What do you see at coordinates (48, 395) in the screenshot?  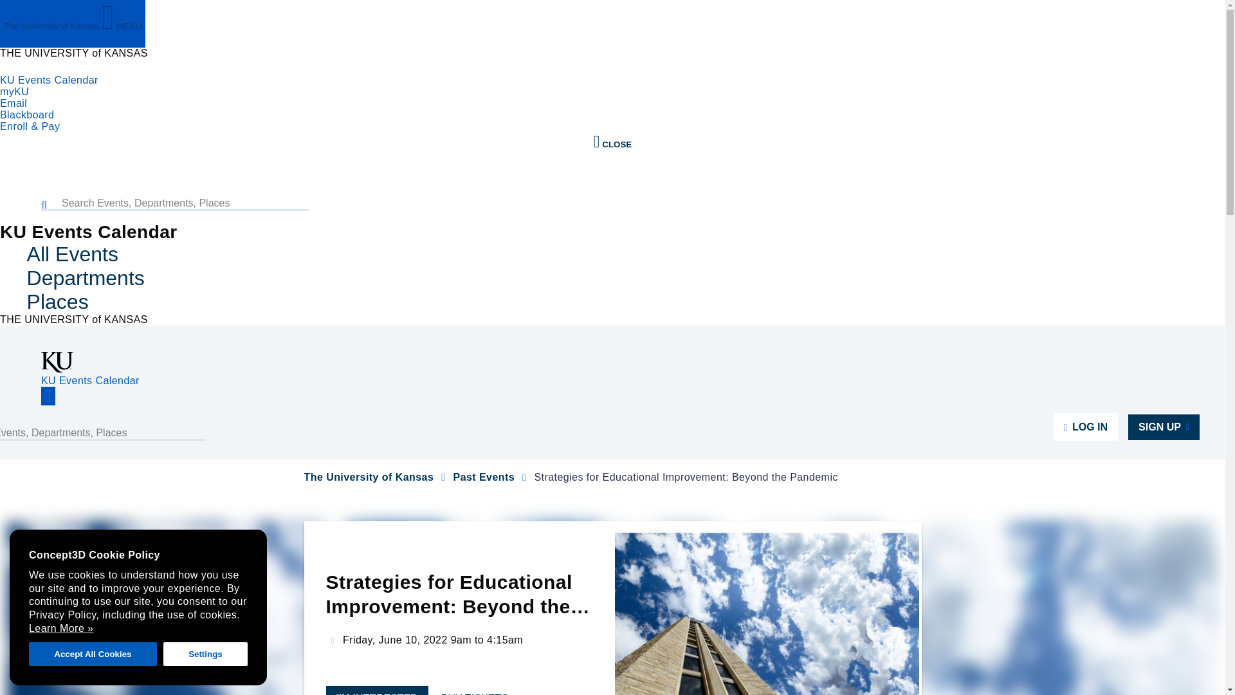 I see `Menu` at bounding box center [48, 395].